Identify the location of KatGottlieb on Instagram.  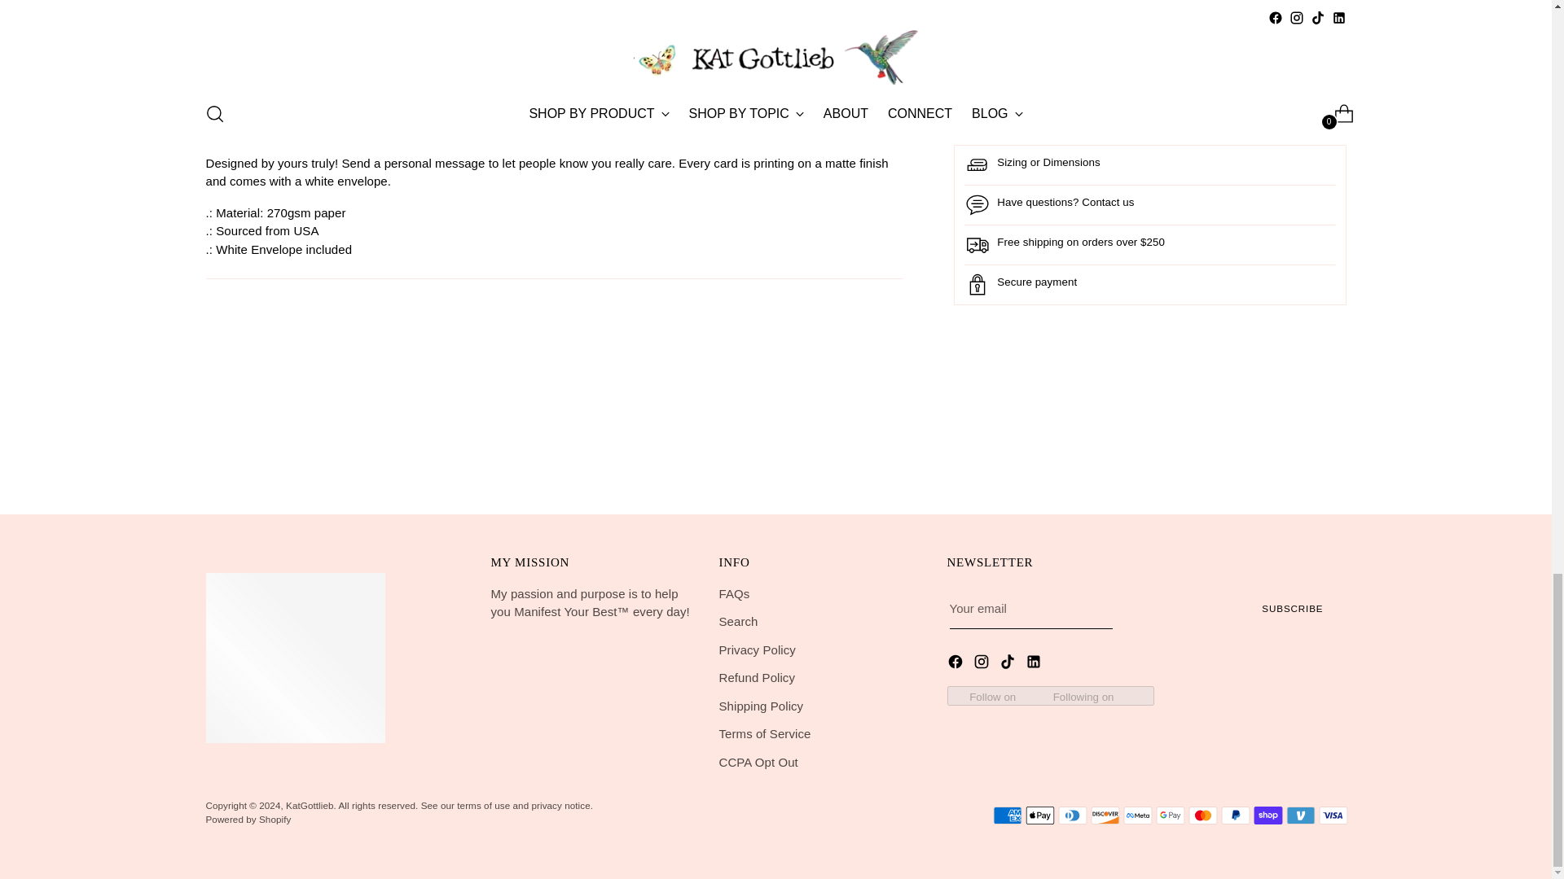
(982, 664).